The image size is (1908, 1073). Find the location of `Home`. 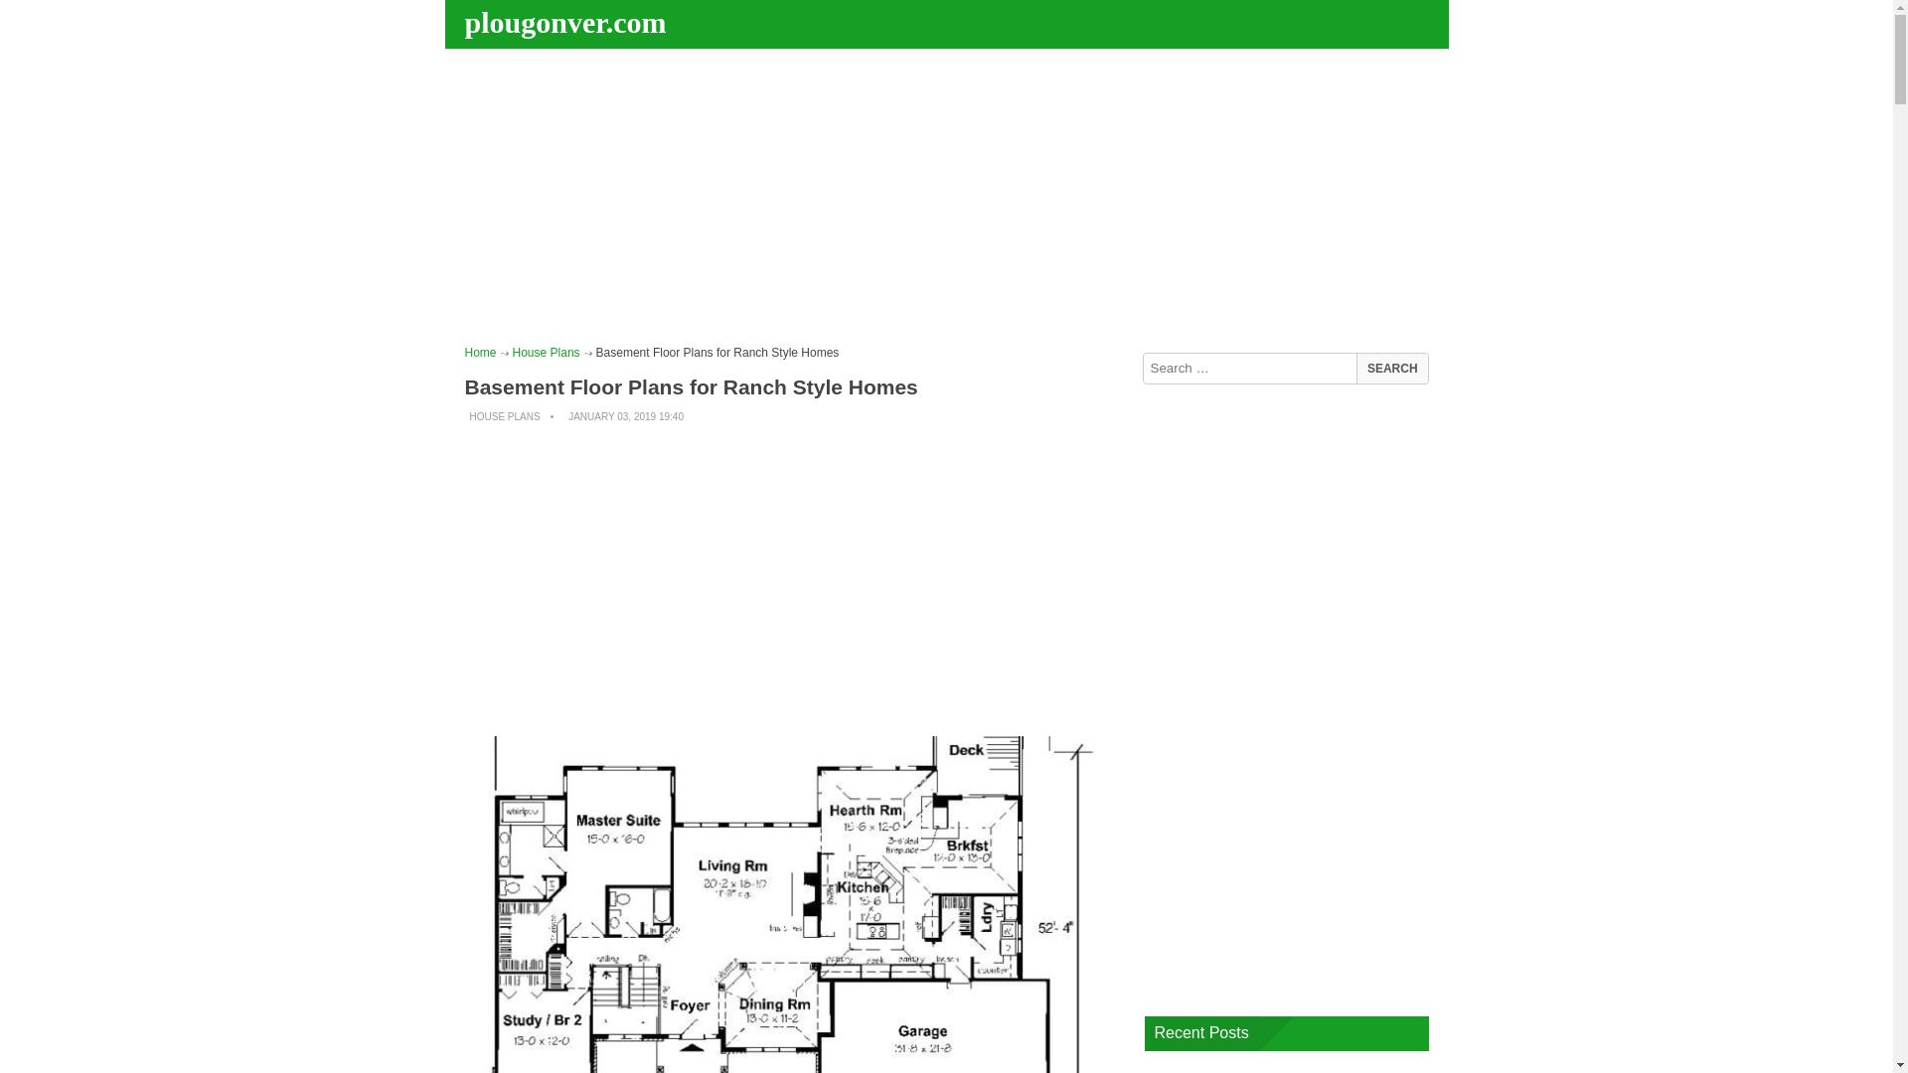

Home is located at coordinates (481, 352).